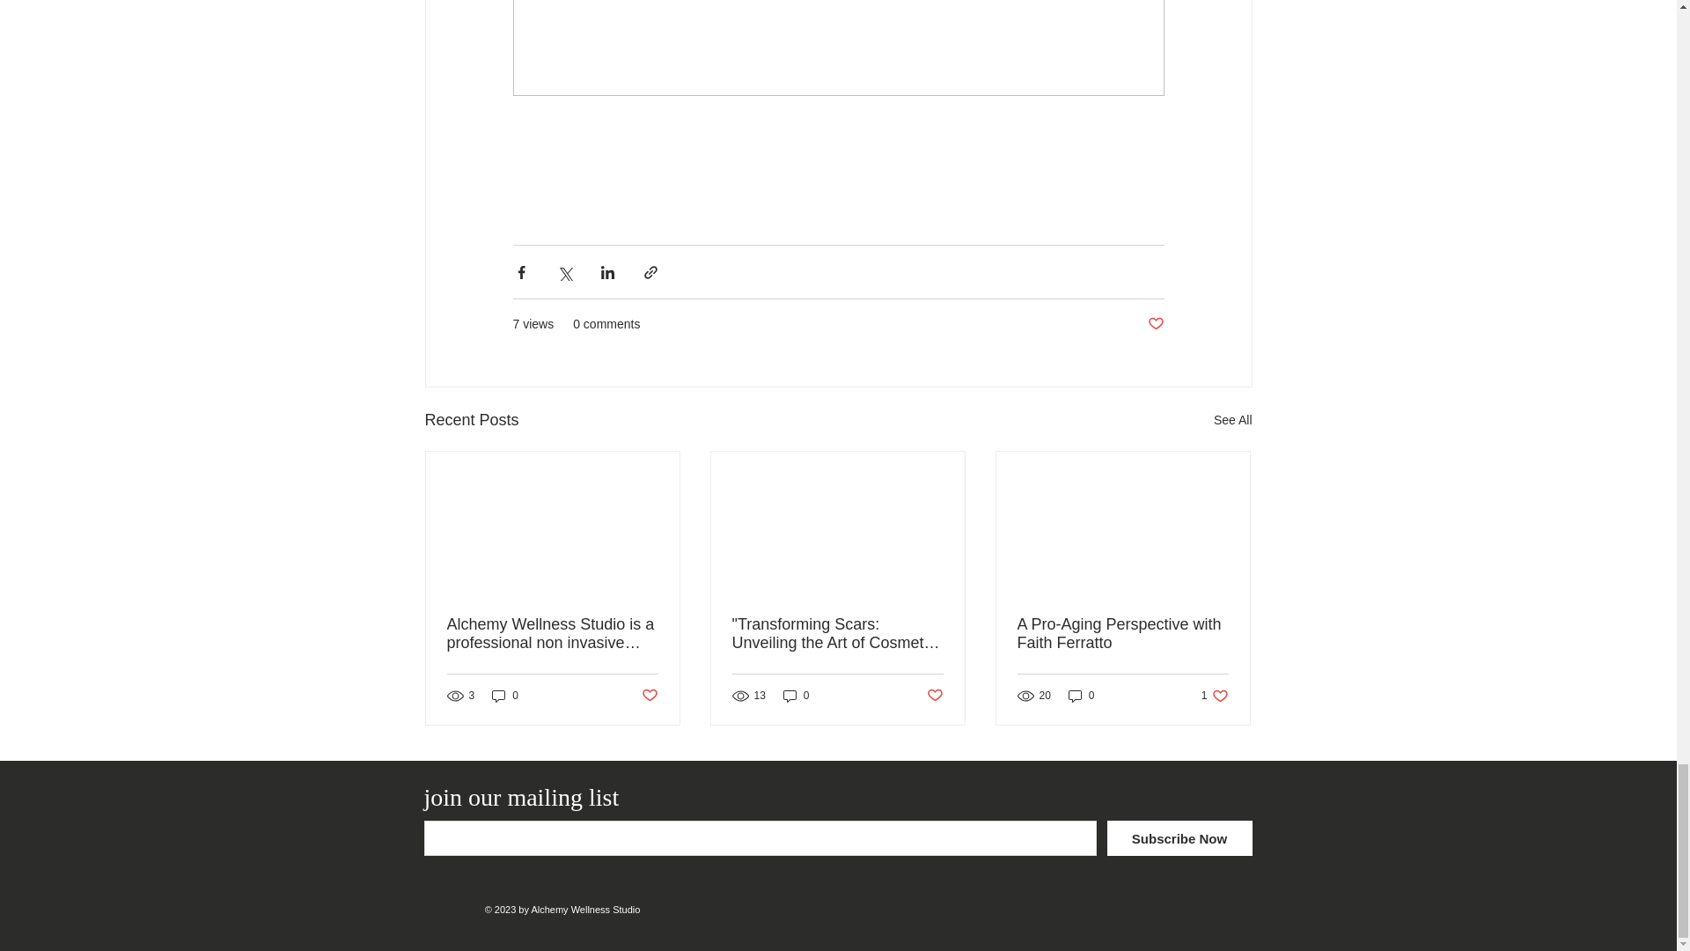  What do you see at coordinates (1215, 696) in the screenshot?
I see `Post not marked as liked` at bounding box center [1215, 696].